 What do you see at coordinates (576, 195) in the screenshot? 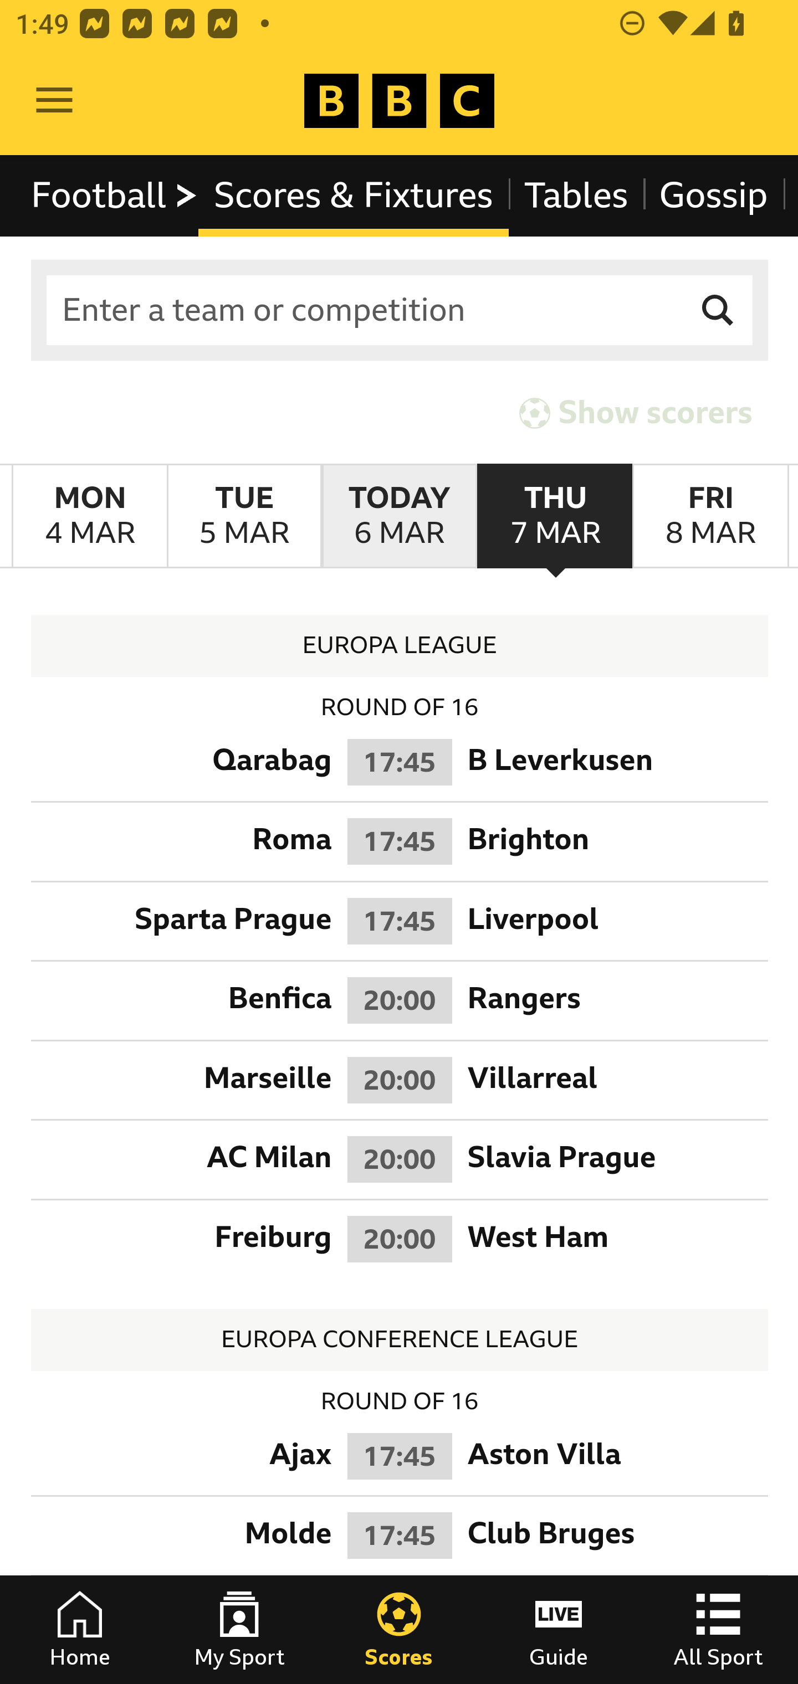
I see `Tables` at bounding box center [576, 195].